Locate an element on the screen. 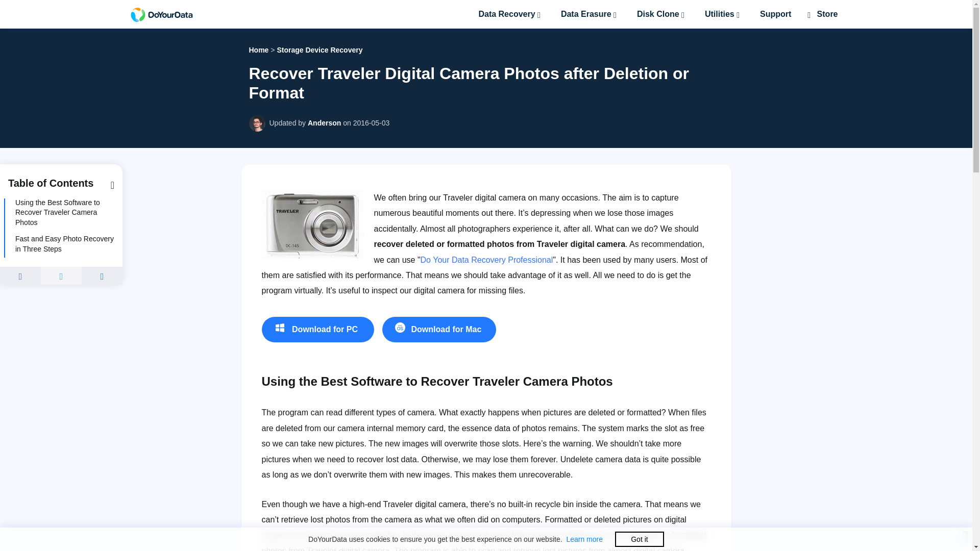 This screenshot has width=980, height=551. Download for PC is located at coordinates (317, 330).